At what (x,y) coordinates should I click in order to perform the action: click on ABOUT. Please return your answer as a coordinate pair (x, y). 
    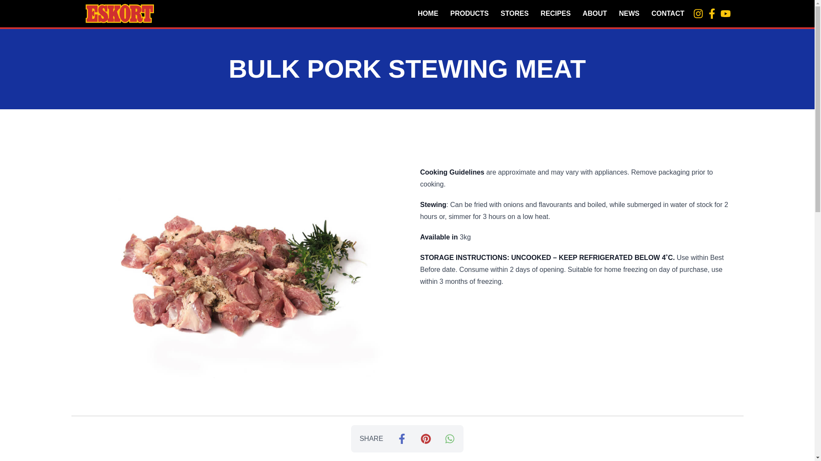
    Looking at the image, I should click on (595, 12).